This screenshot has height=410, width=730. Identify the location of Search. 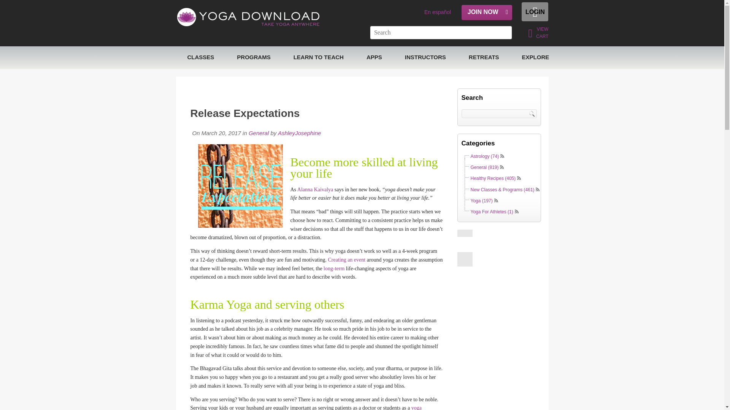
(533, 113).